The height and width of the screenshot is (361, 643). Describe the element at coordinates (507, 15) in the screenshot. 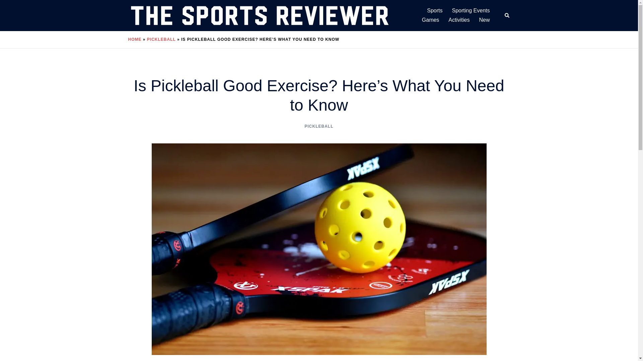

I see `Search` at that location.